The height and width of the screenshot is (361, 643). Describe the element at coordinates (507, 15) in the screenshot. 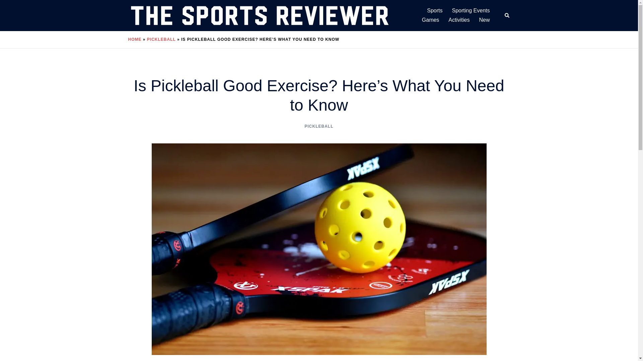

I see `Search` at that location.